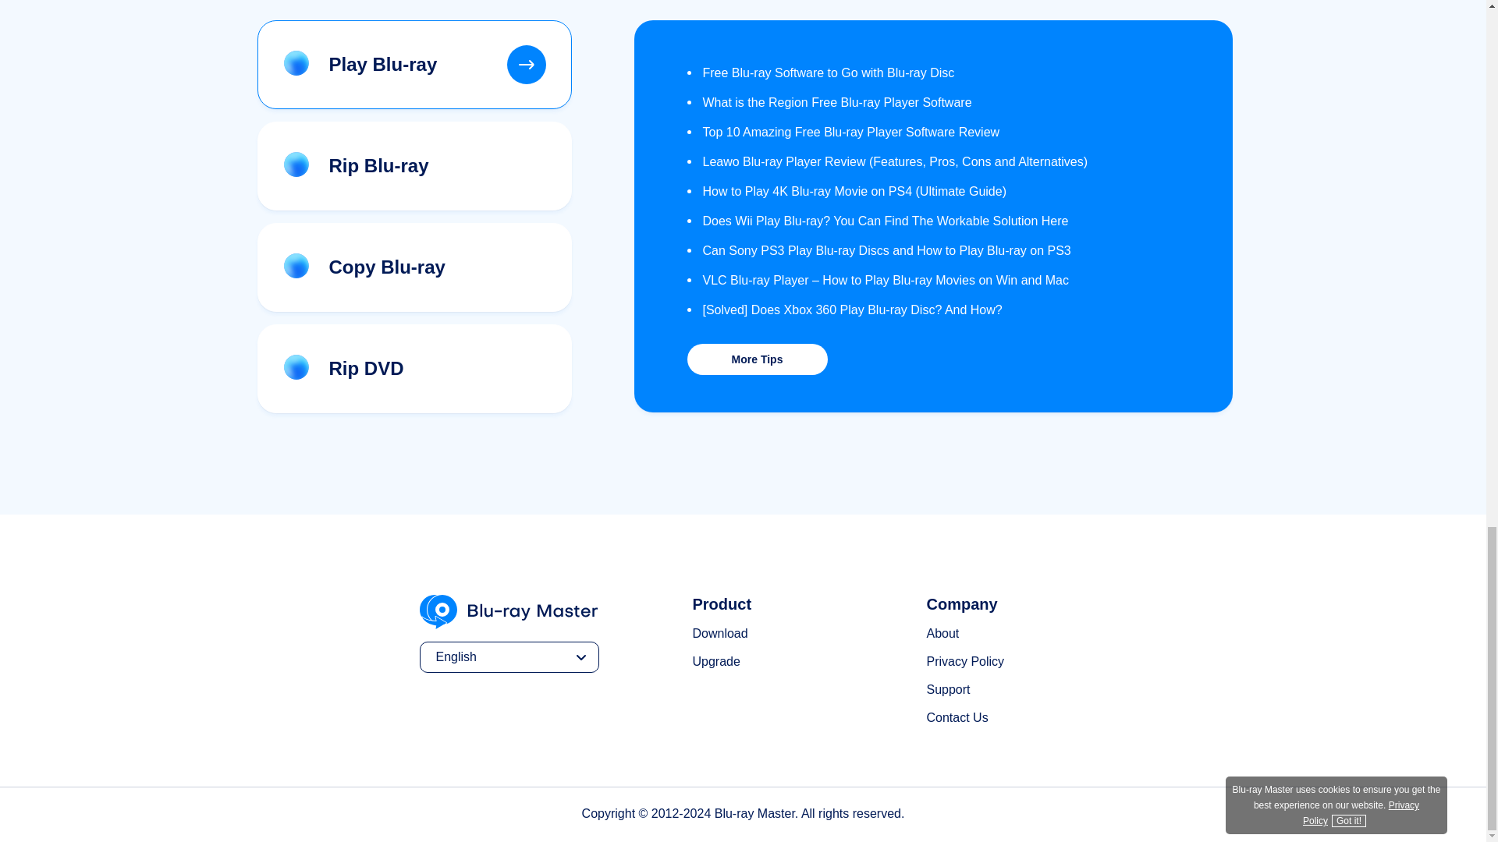  Describe the element at coordinates (829, 103) in the screenshot. I see `What is the Region Free Blu-ray Player Software` at that location.